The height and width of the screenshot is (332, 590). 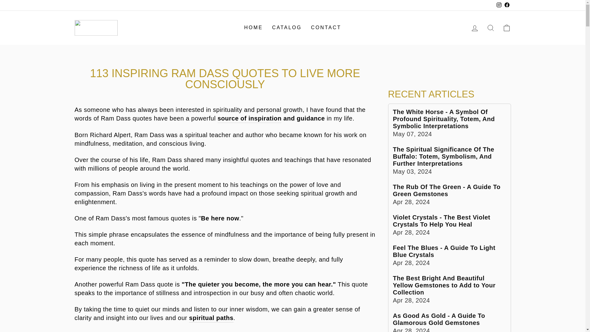 What do you see at coordinates (506, 27) in the screenshot?
I see `ICON-BAG-MINIMAL` at bounding box center [506, 27].